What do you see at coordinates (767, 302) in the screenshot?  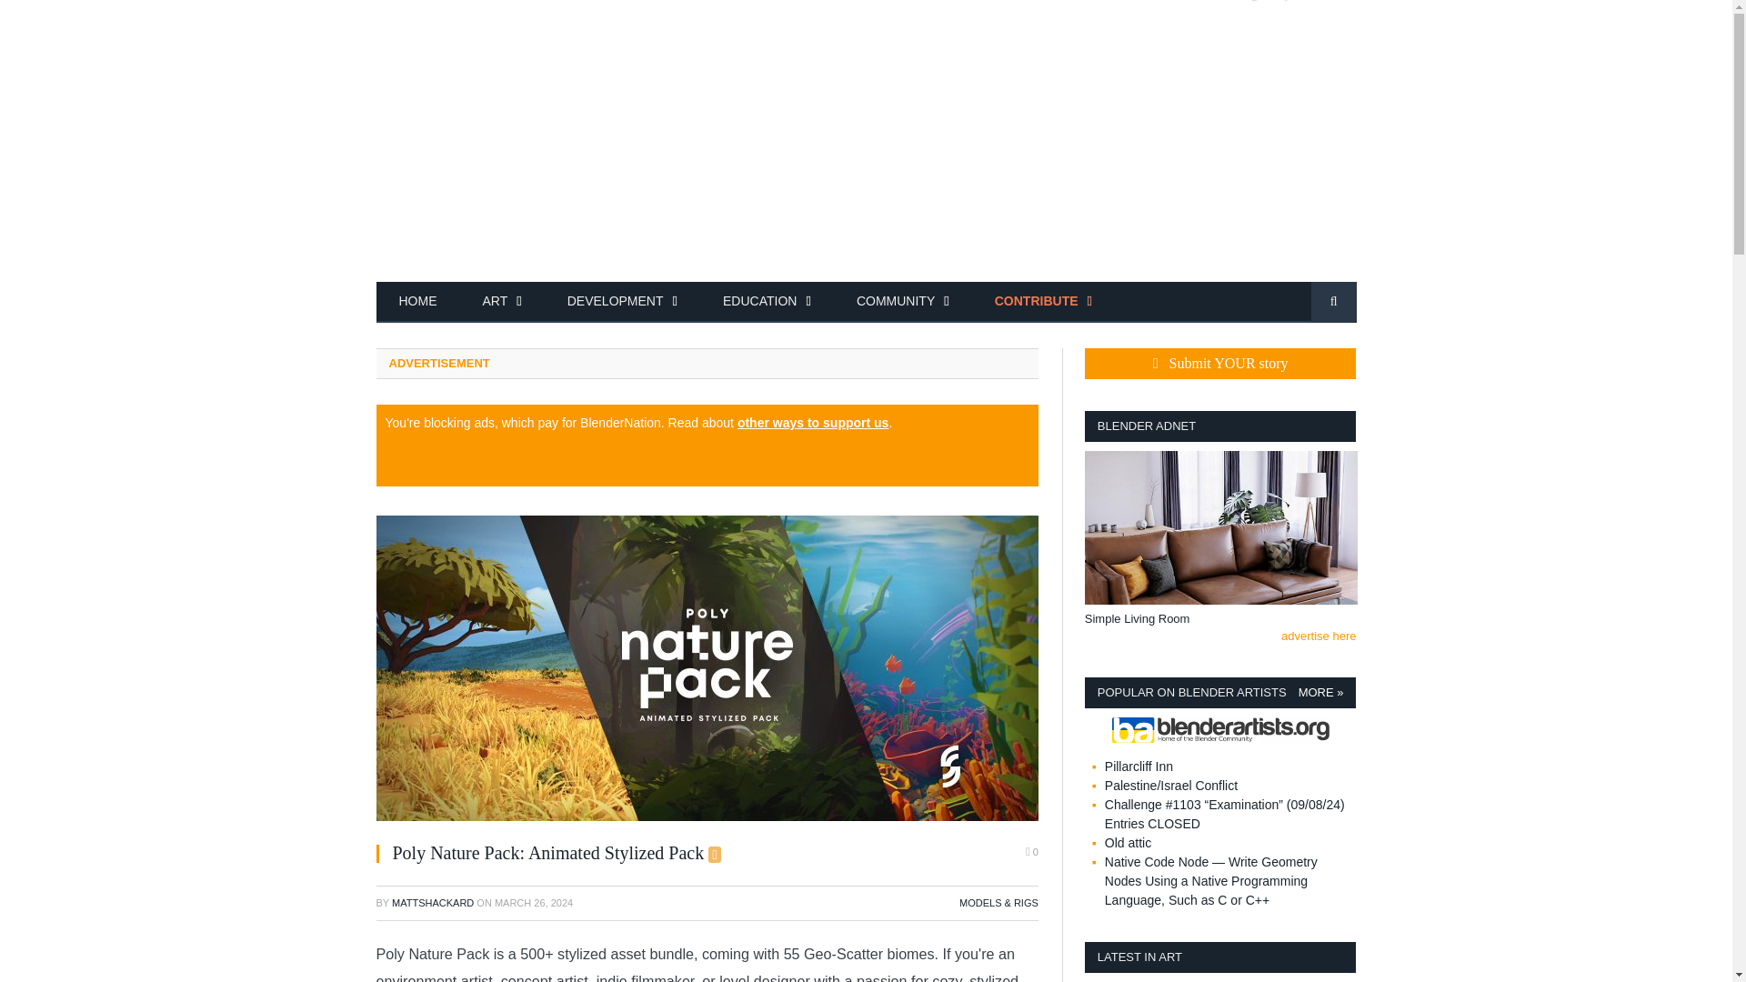 I see `EDUCATION` at bounding box center [767, 302].